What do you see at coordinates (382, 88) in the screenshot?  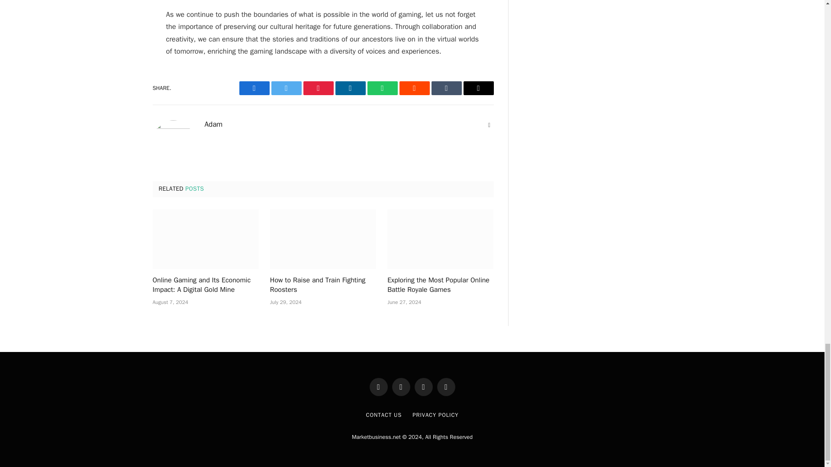 I see `WhatsApp` at bounding box center [382, 88].